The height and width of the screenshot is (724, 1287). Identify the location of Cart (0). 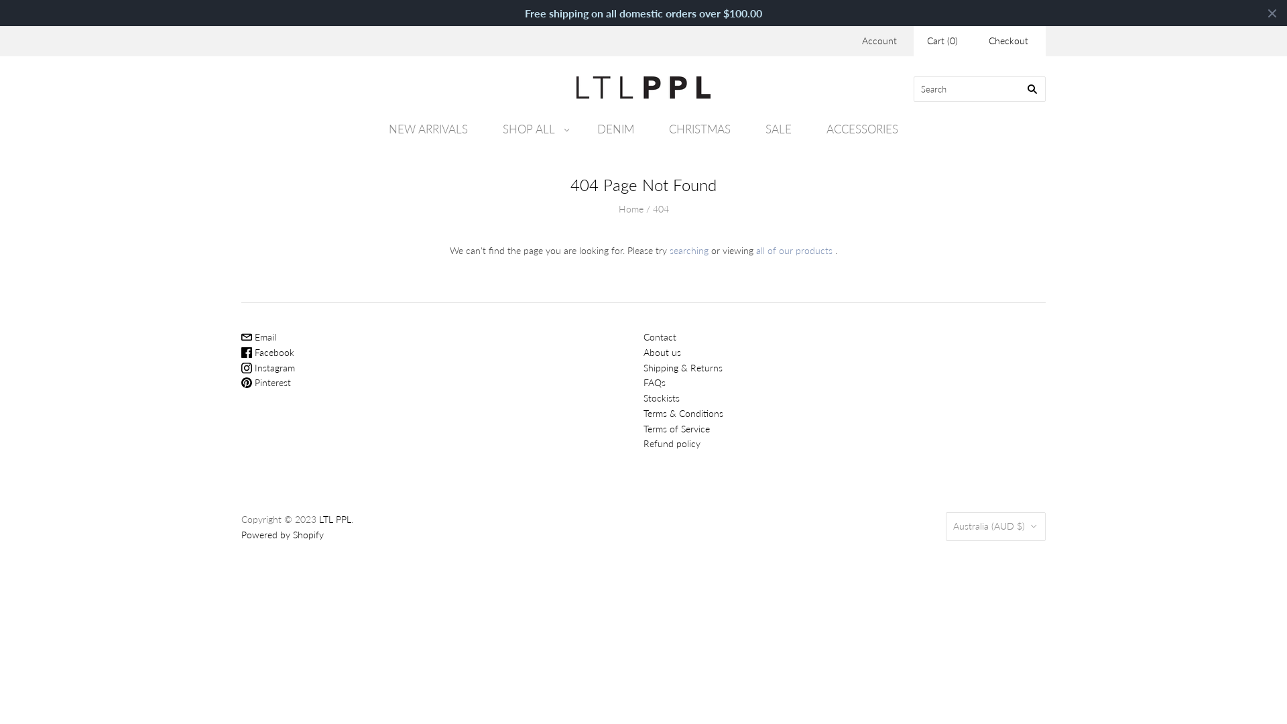
(942, 42).